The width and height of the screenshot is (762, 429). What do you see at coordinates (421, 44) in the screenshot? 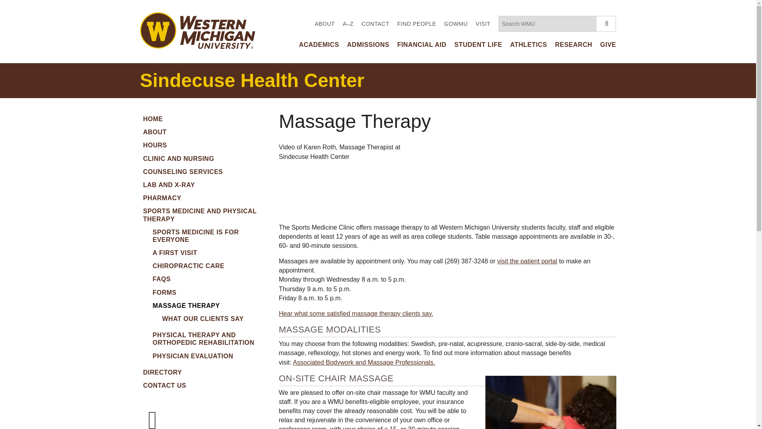
I see `FINANCIAL AID` at bounding box center [421, 44].